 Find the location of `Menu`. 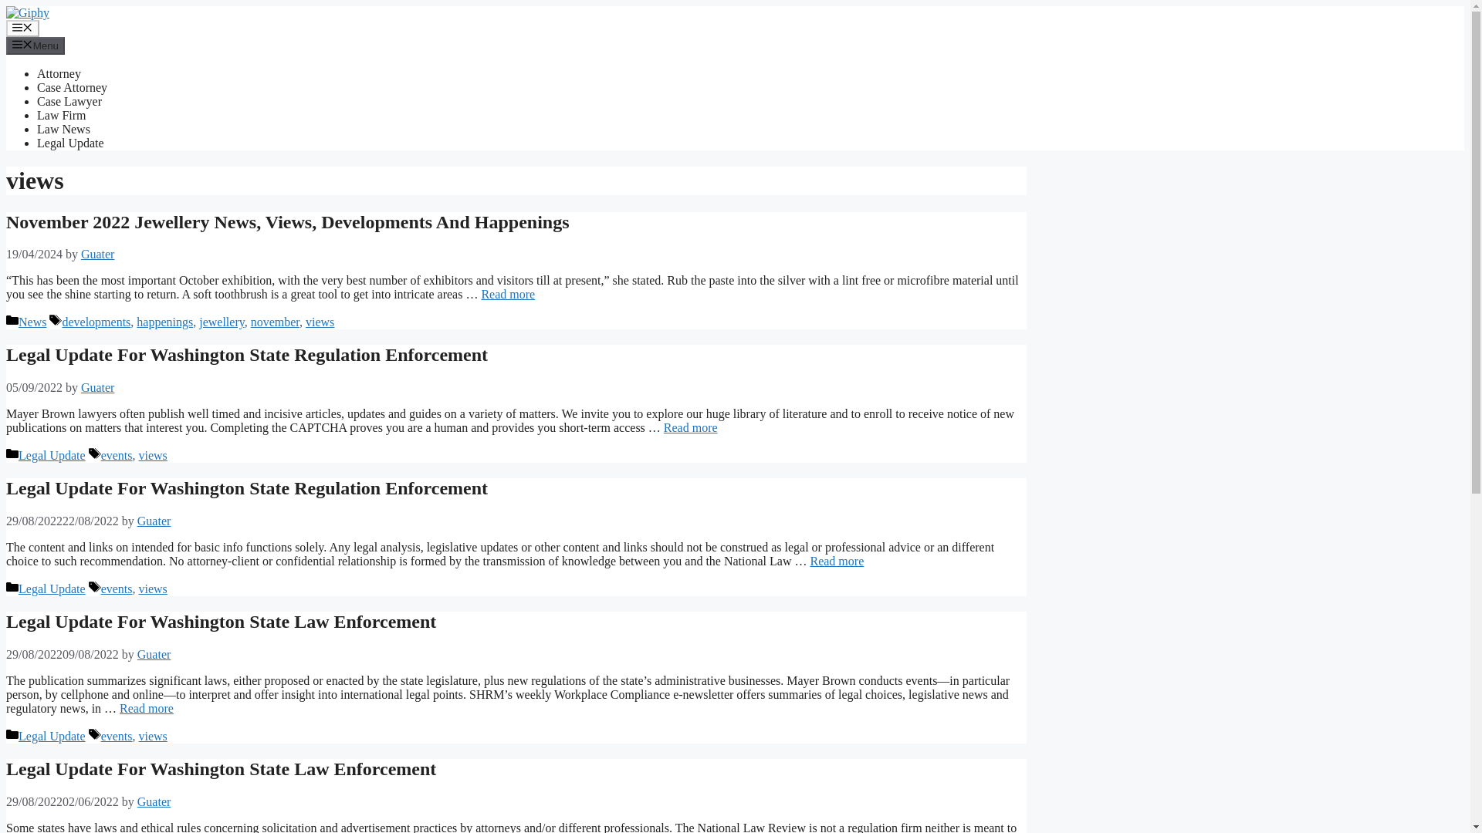

Menu is located at coordinates (22, 28).